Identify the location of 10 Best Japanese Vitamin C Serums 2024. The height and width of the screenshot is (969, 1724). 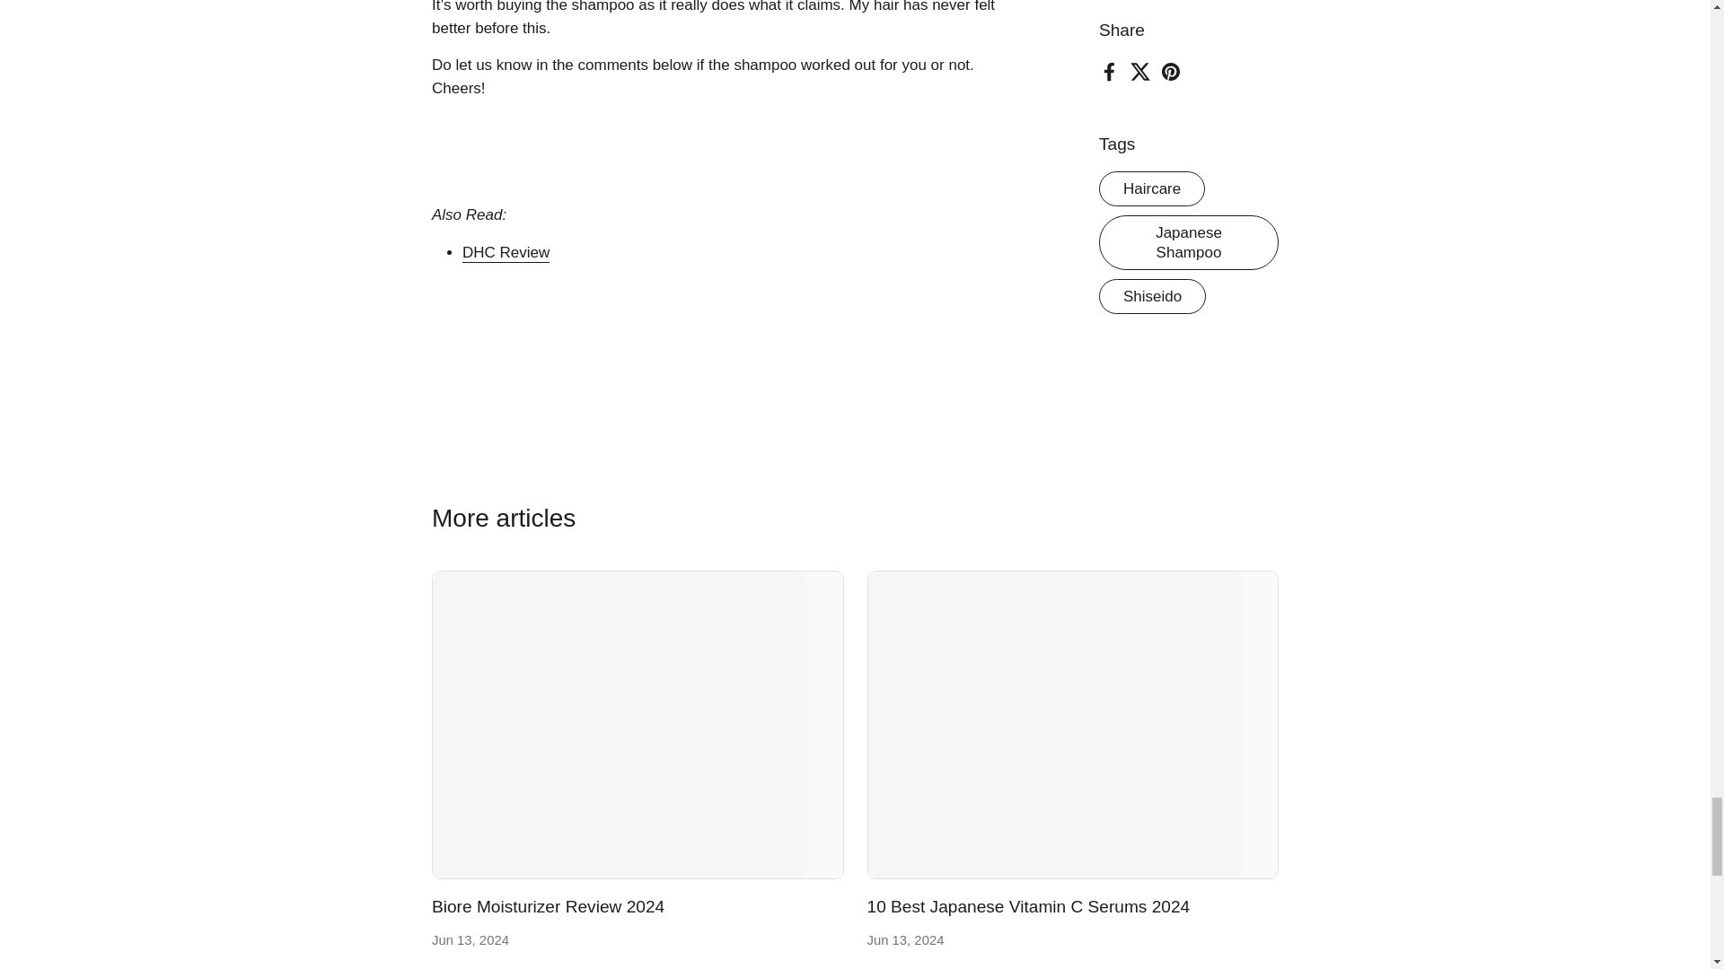
(1072, 725).